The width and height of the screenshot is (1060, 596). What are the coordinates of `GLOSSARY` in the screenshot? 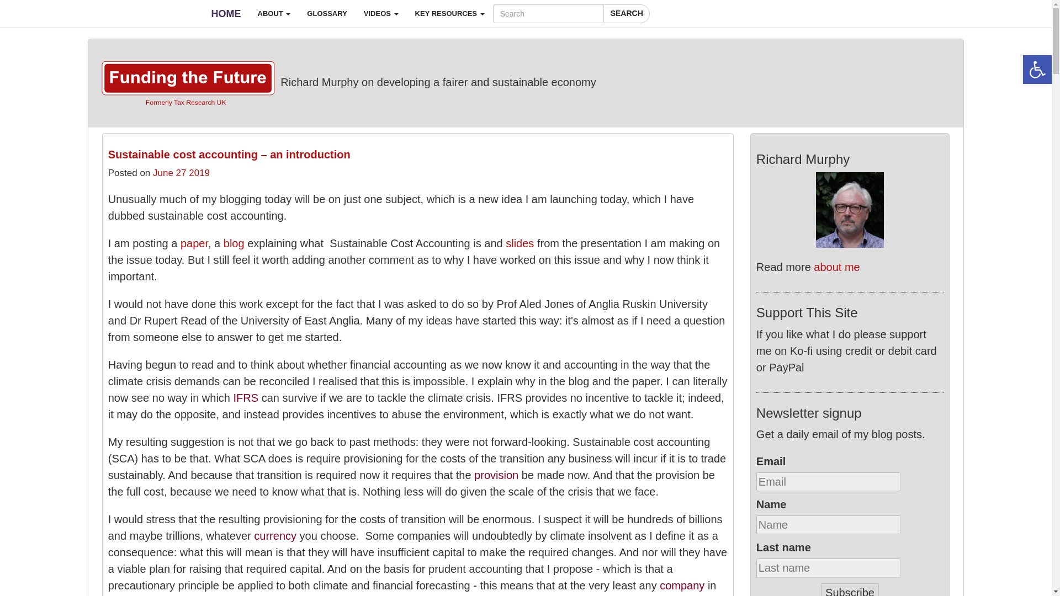 It's located at (327, 13).